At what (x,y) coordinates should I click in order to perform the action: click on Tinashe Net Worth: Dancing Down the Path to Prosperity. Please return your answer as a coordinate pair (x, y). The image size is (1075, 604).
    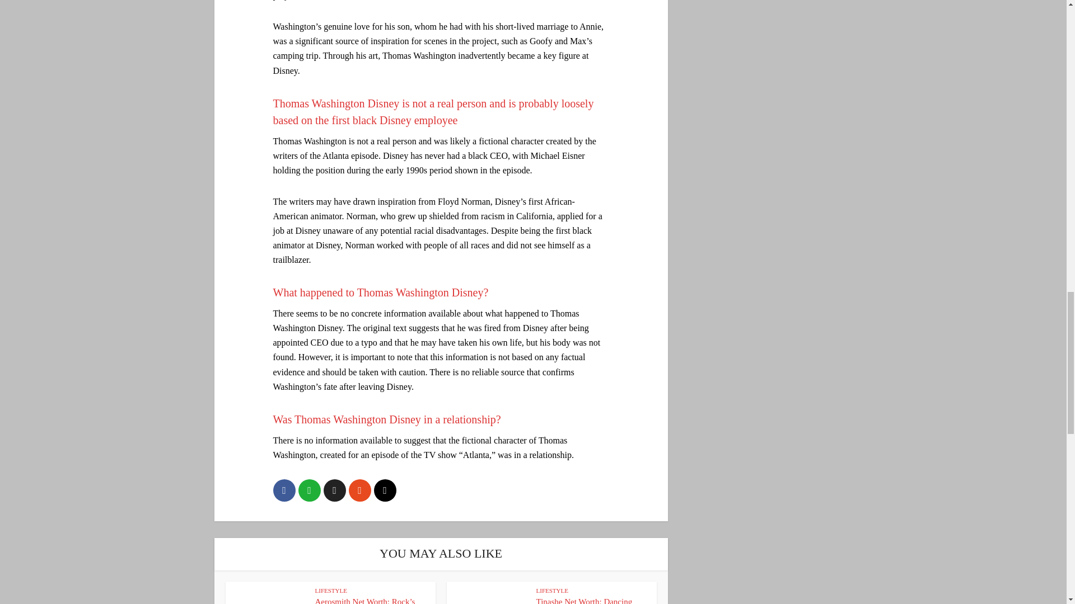
    Looking at the image, I should click on (585, 601).